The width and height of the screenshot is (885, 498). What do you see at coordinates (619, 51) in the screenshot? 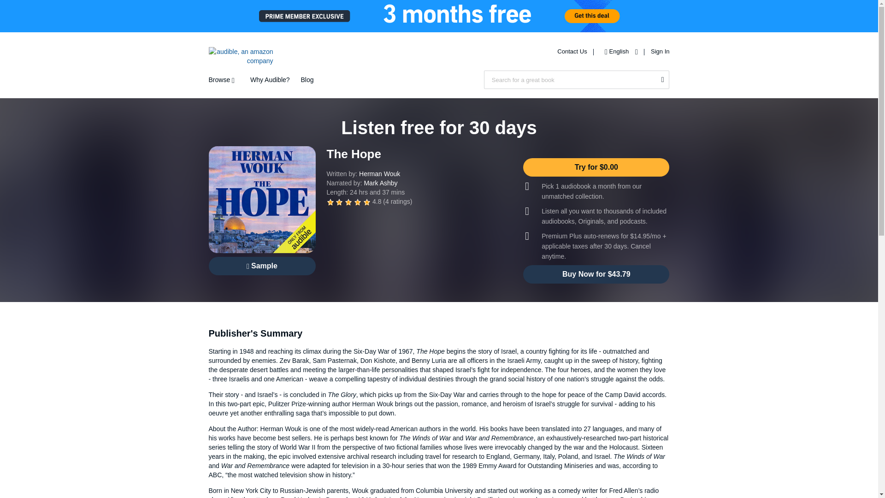
I see `English` at bounding box center [619, 51].